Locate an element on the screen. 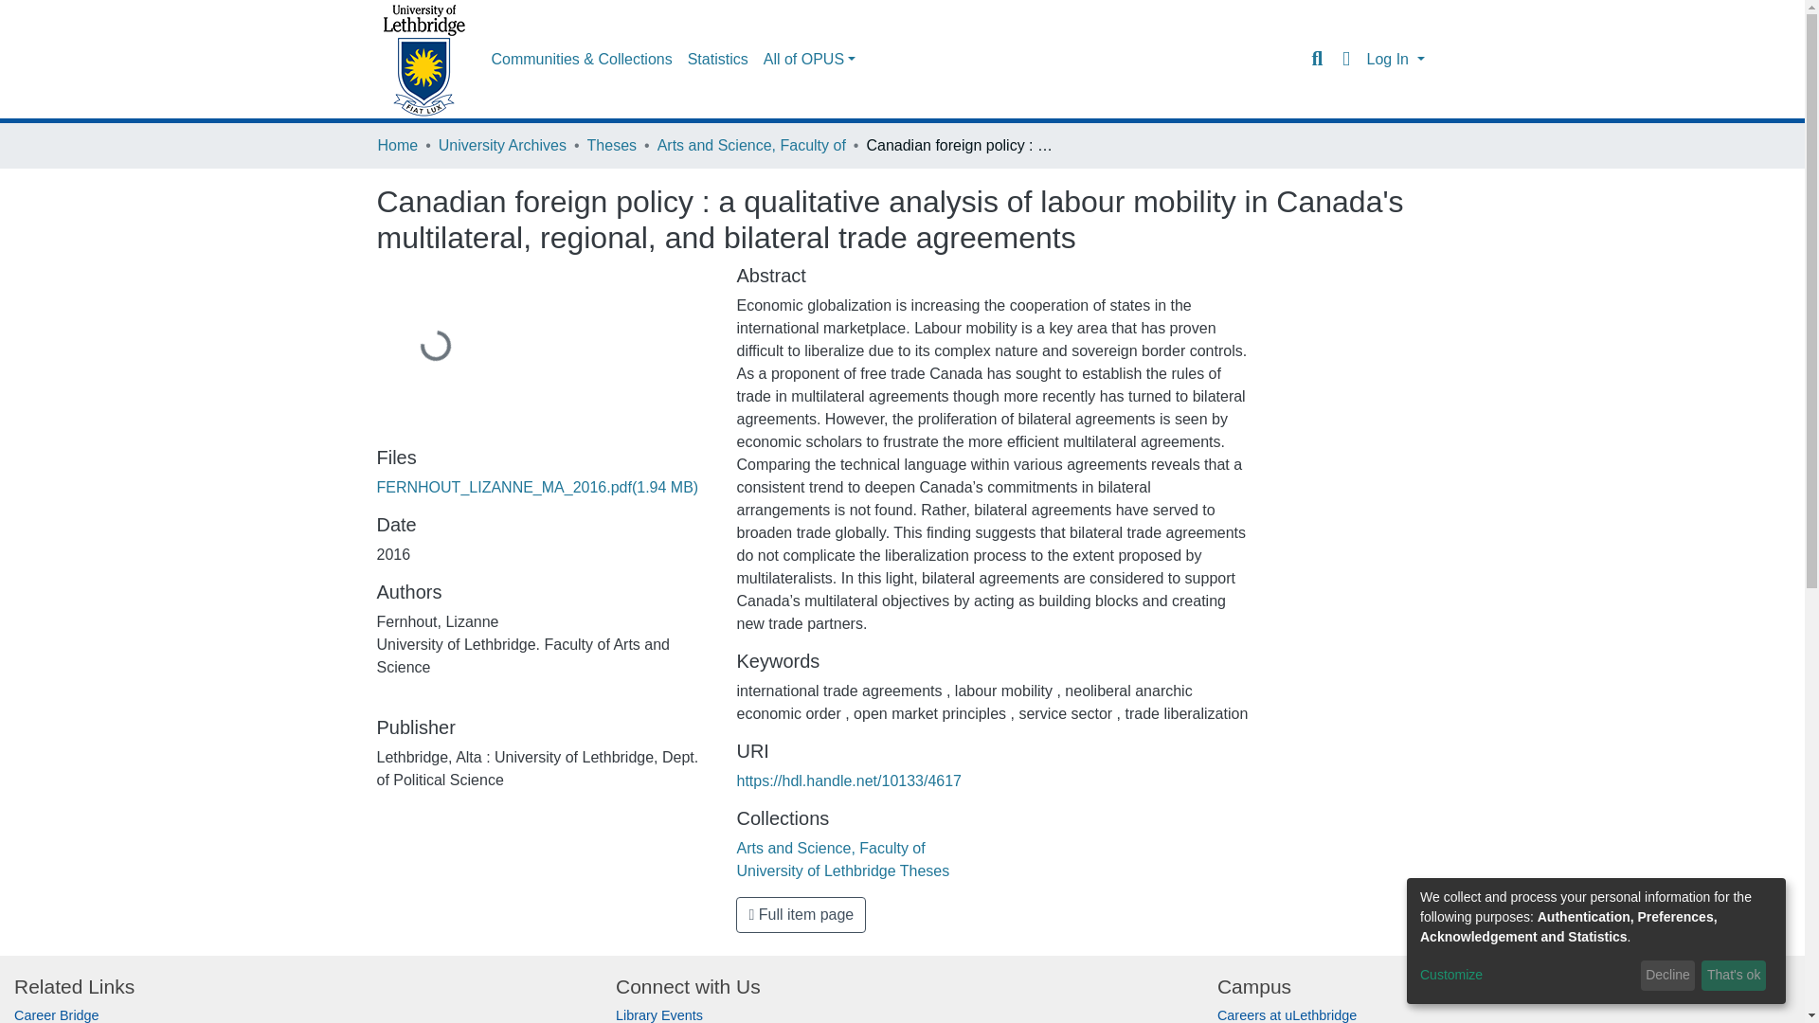 Image resolution: width=1819 pixels, height=1023 pixels. Arts and Science, Faculty of is located at coordinates (830, 847).